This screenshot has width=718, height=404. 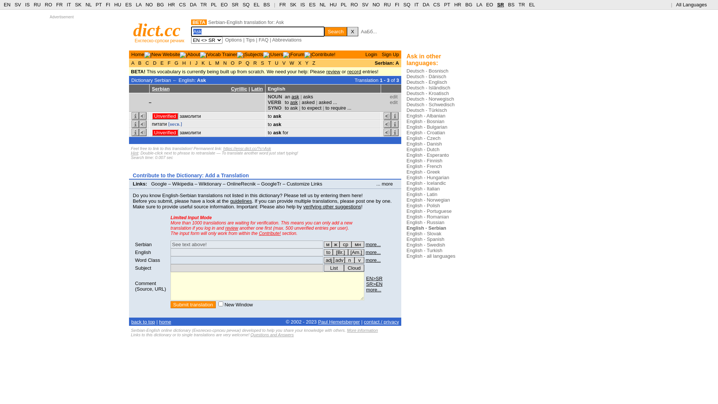 What do you see at coordinates (336, 31) in the screenshot?
I see `Search` at bounding box center [336, 31].